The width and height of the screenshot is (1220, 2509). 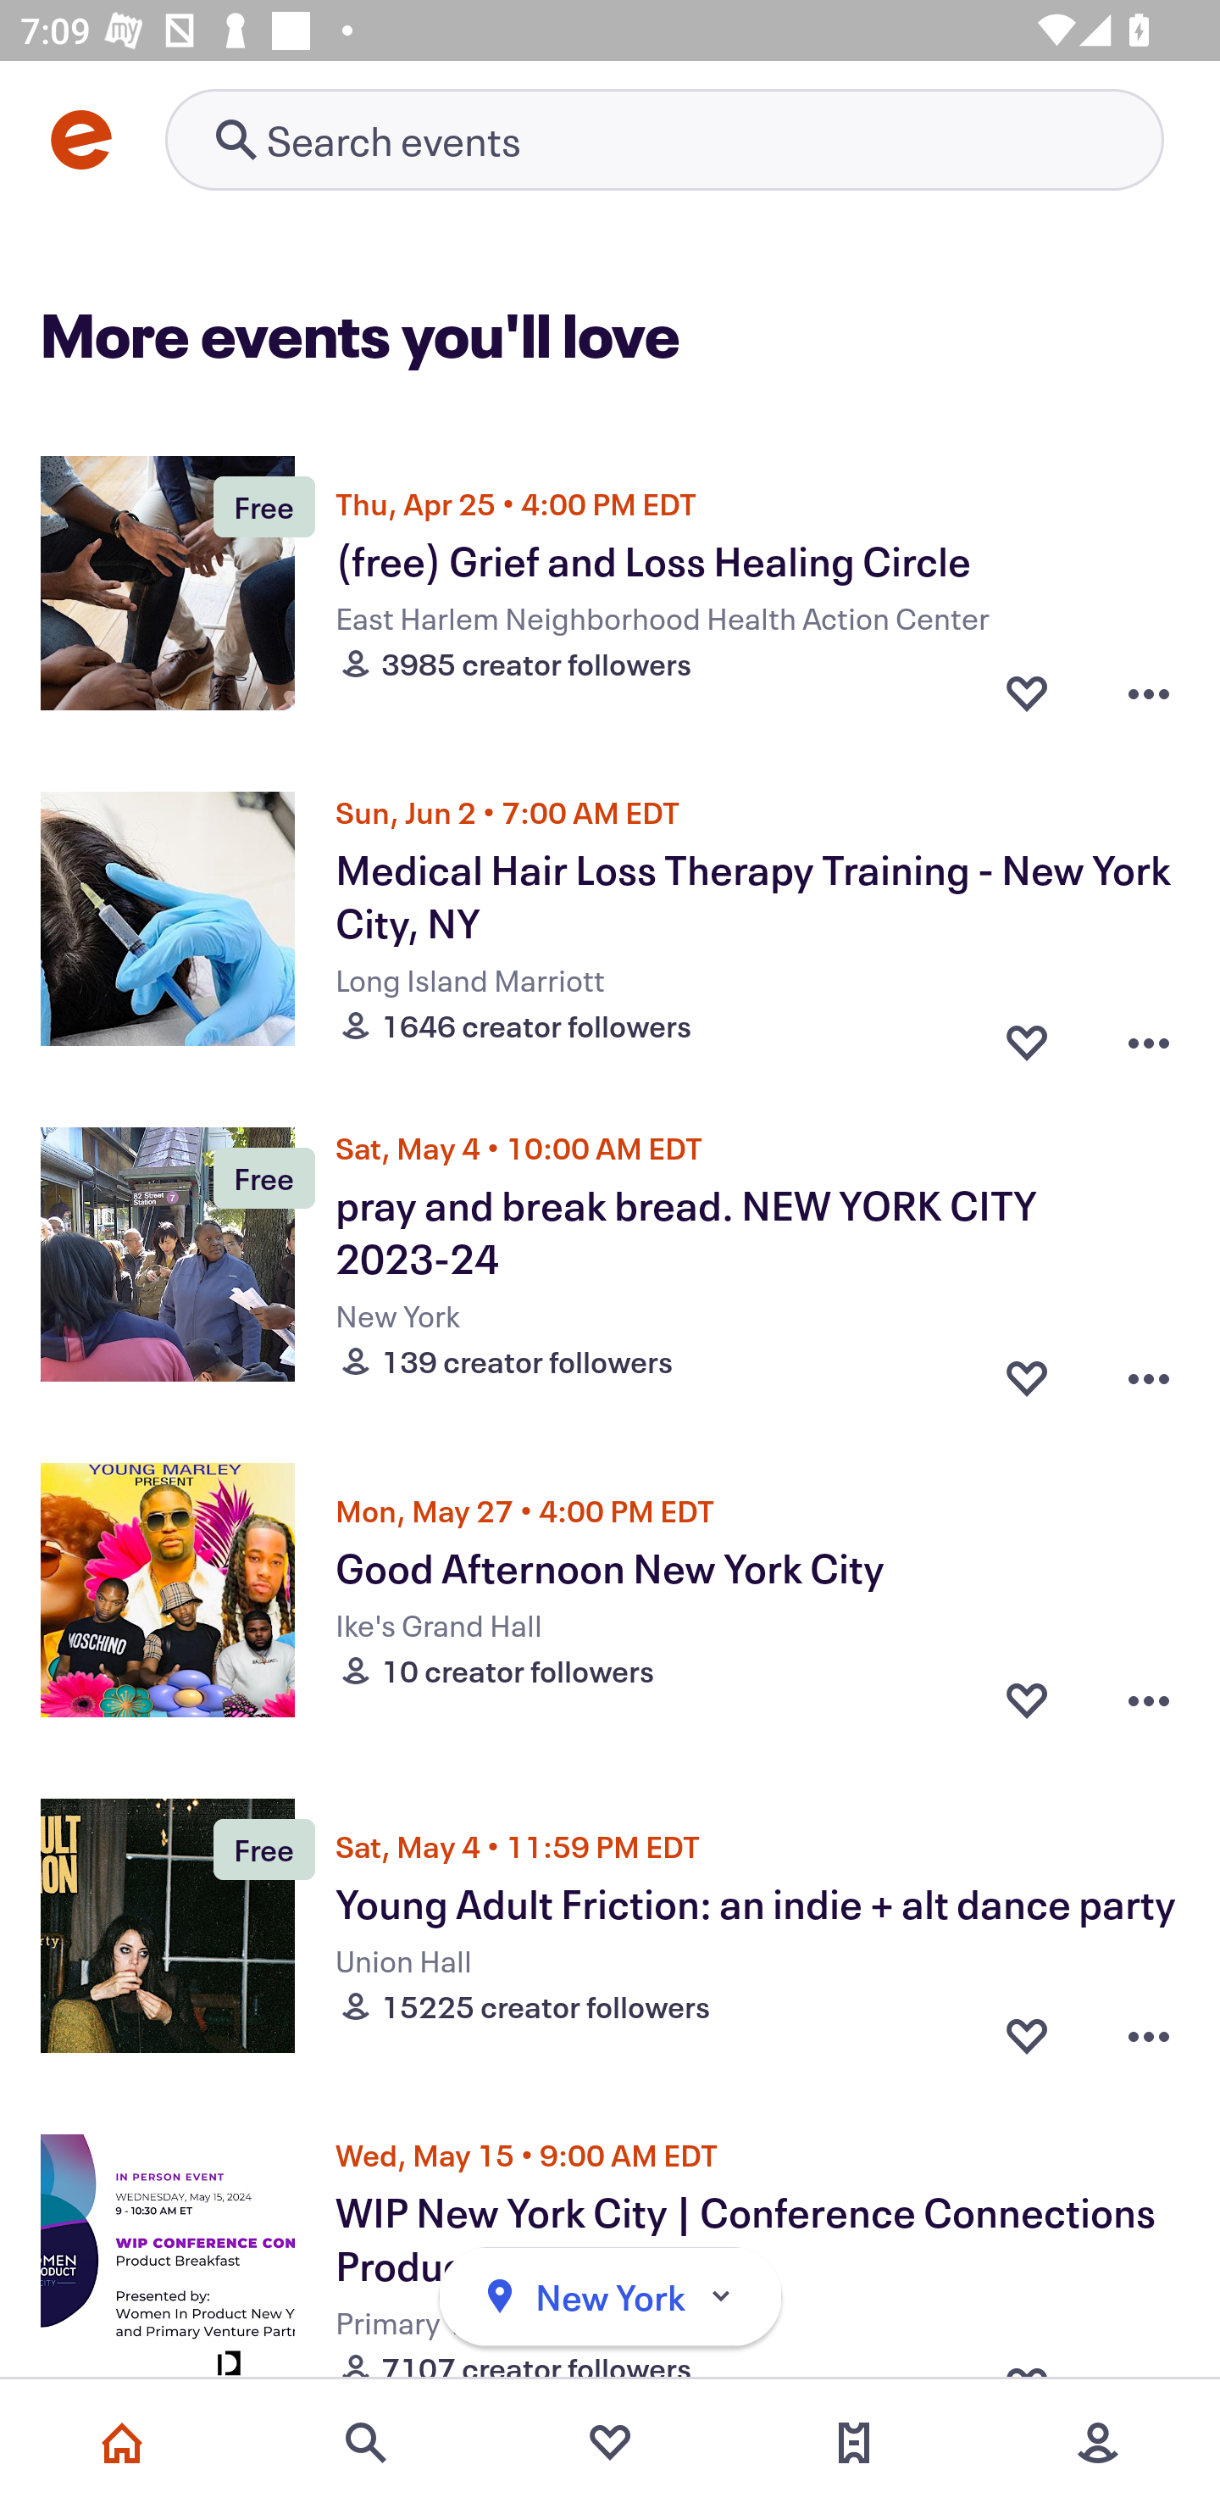 I want to click on Tickets, so click(x=854, y=2443).